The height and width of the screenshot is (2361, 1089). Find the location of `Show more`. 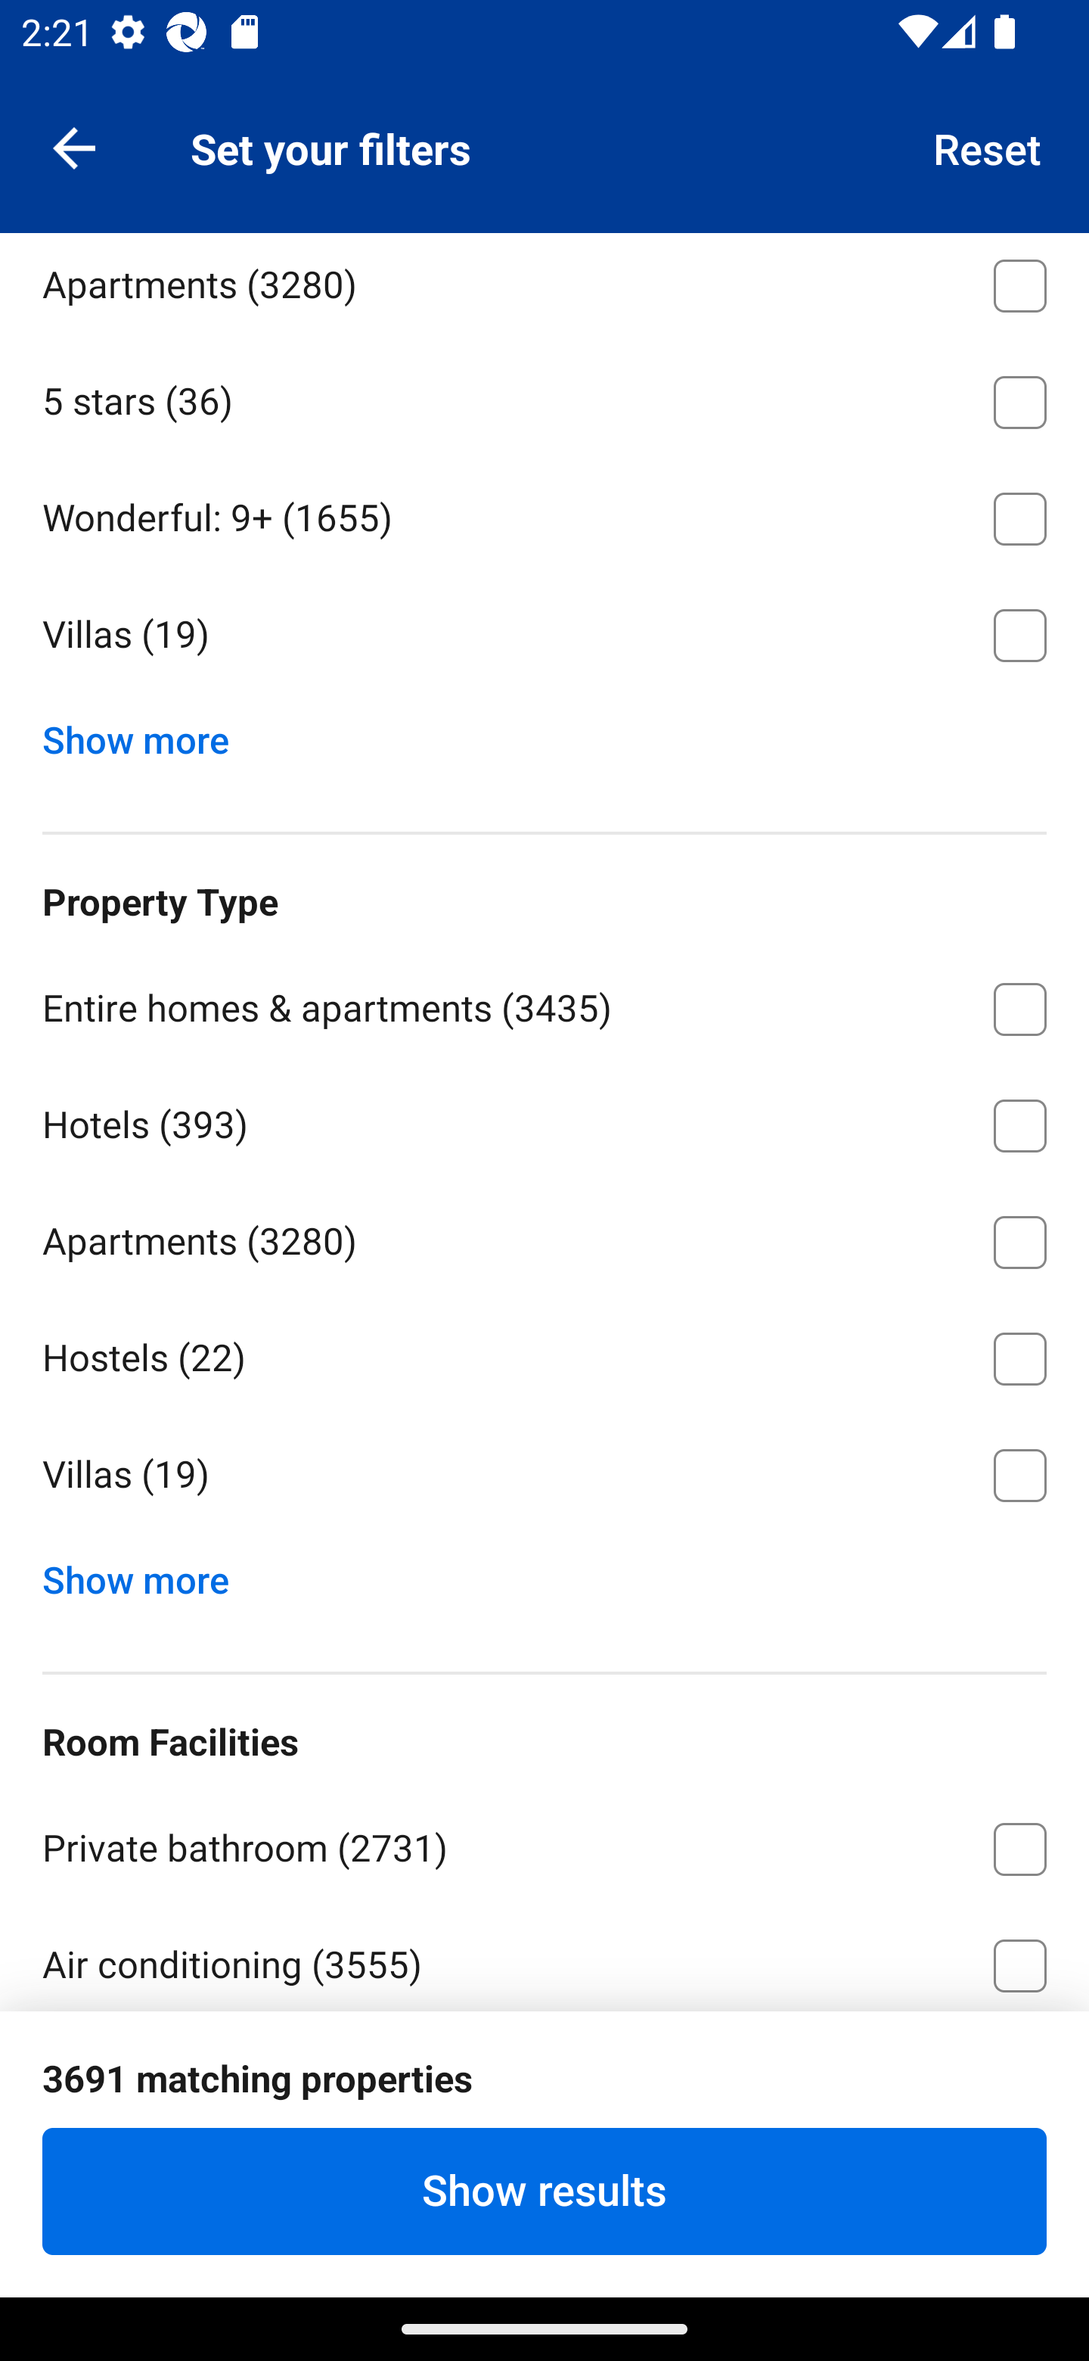

Show more is located at coordinates (147, 1573).